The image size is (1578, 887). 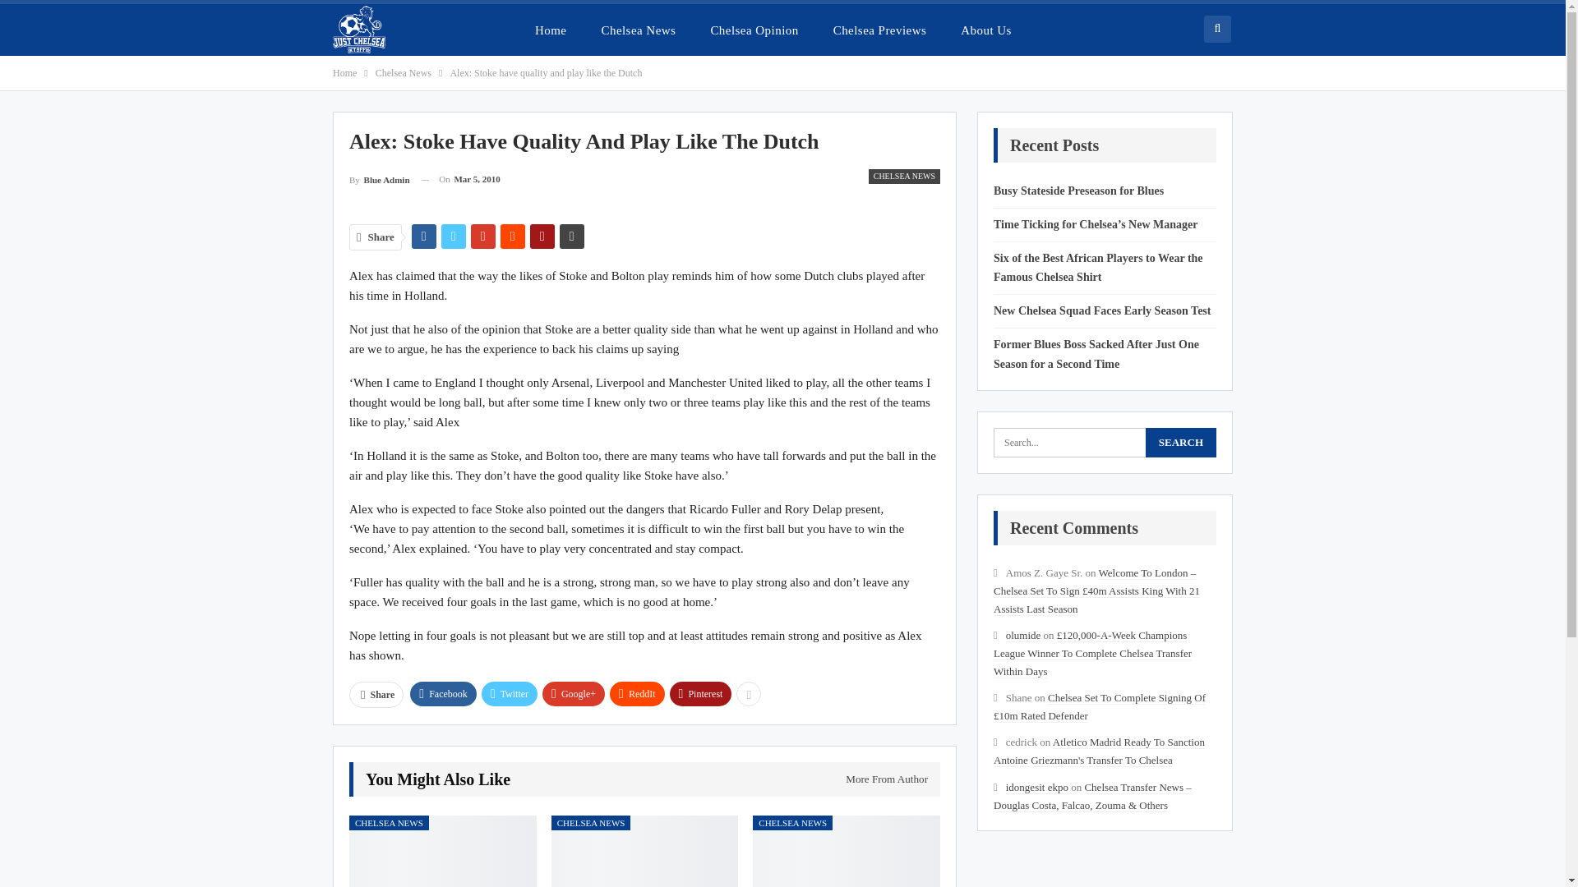 What do you see at coordinates (443, 693) in the screenshot?
I see `Facebook` at bounding box center [443, 693].